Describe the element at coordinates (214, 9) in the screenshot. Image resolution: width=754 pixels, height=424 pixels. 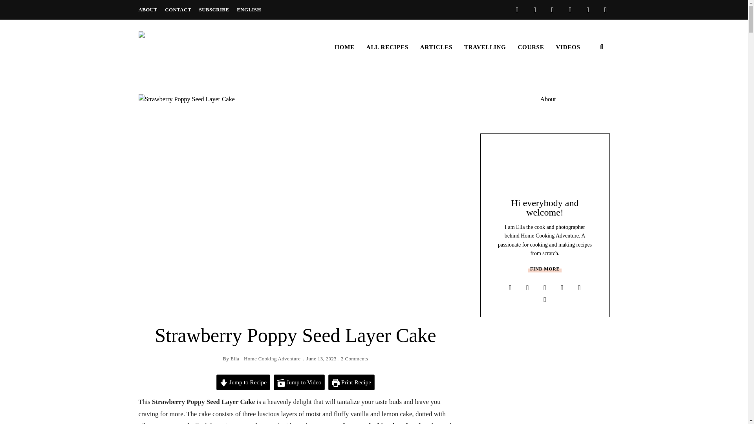
I see `SUBSCRIBE` at that location.